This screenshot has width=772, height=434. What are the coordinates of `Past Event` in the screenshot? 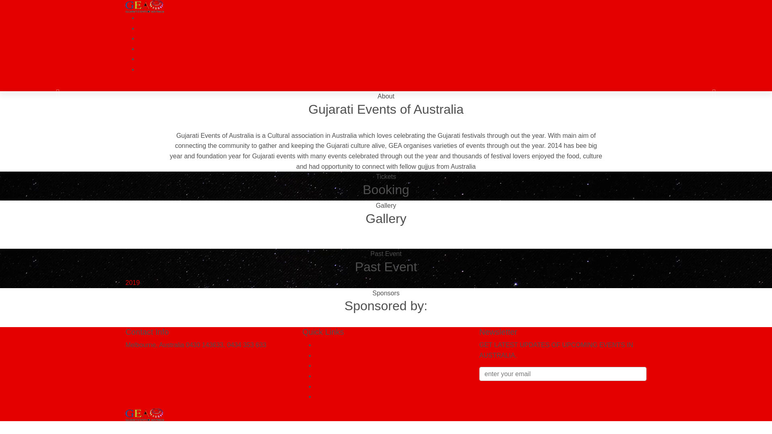 It's located at (154, 59).